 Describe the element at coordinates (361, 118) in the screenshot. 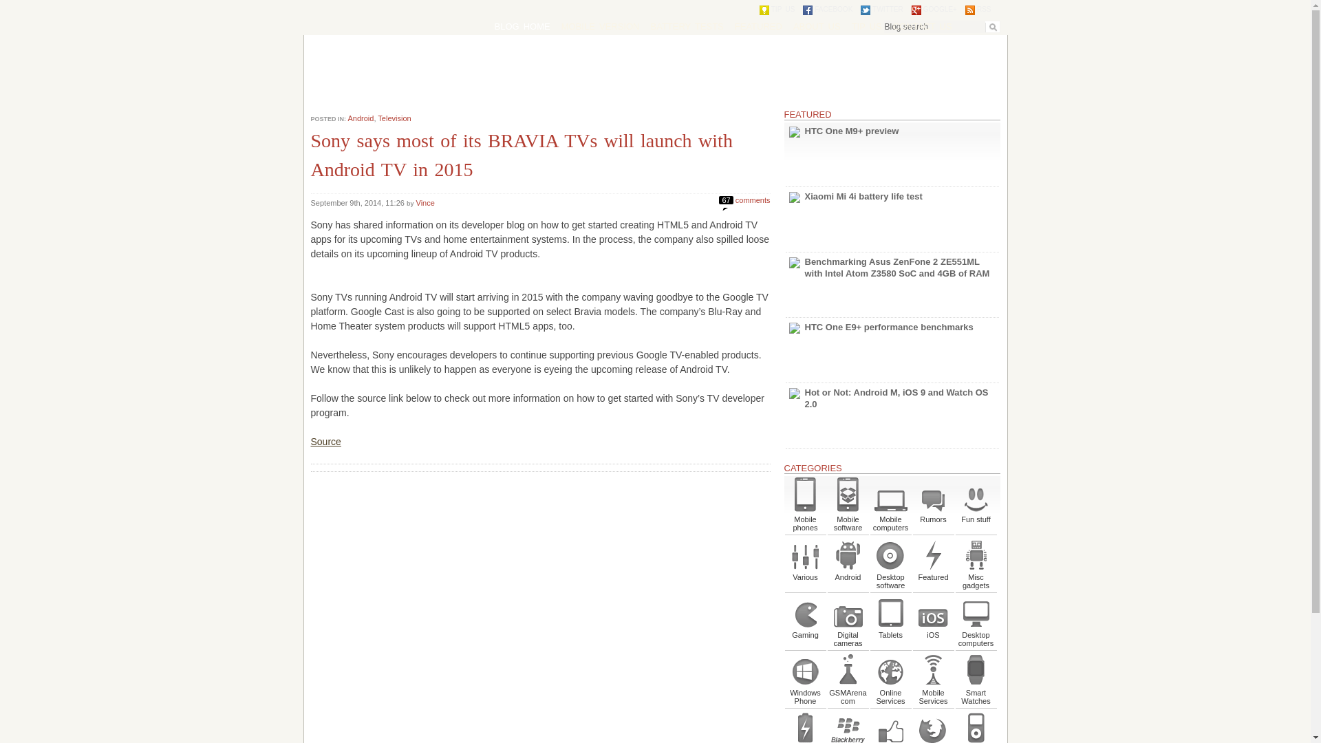

I see `View all posts in Android` at that location.